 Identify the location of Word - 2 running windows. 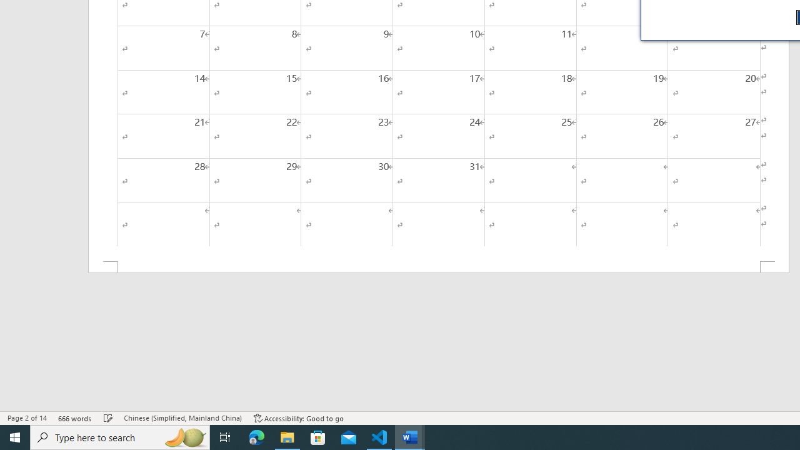
(410, 437).